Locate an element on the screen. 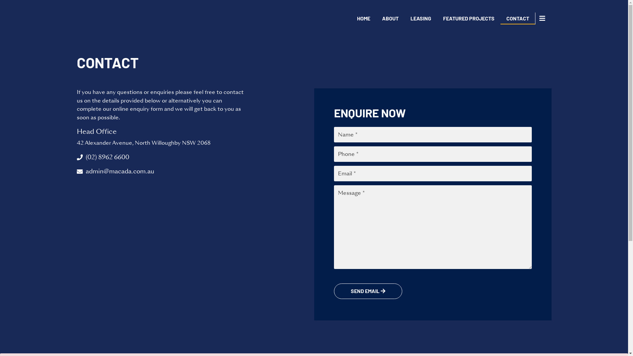 The width and height of the screenshot is (633, 356). CONTACT is located at coordinates (518, 18).